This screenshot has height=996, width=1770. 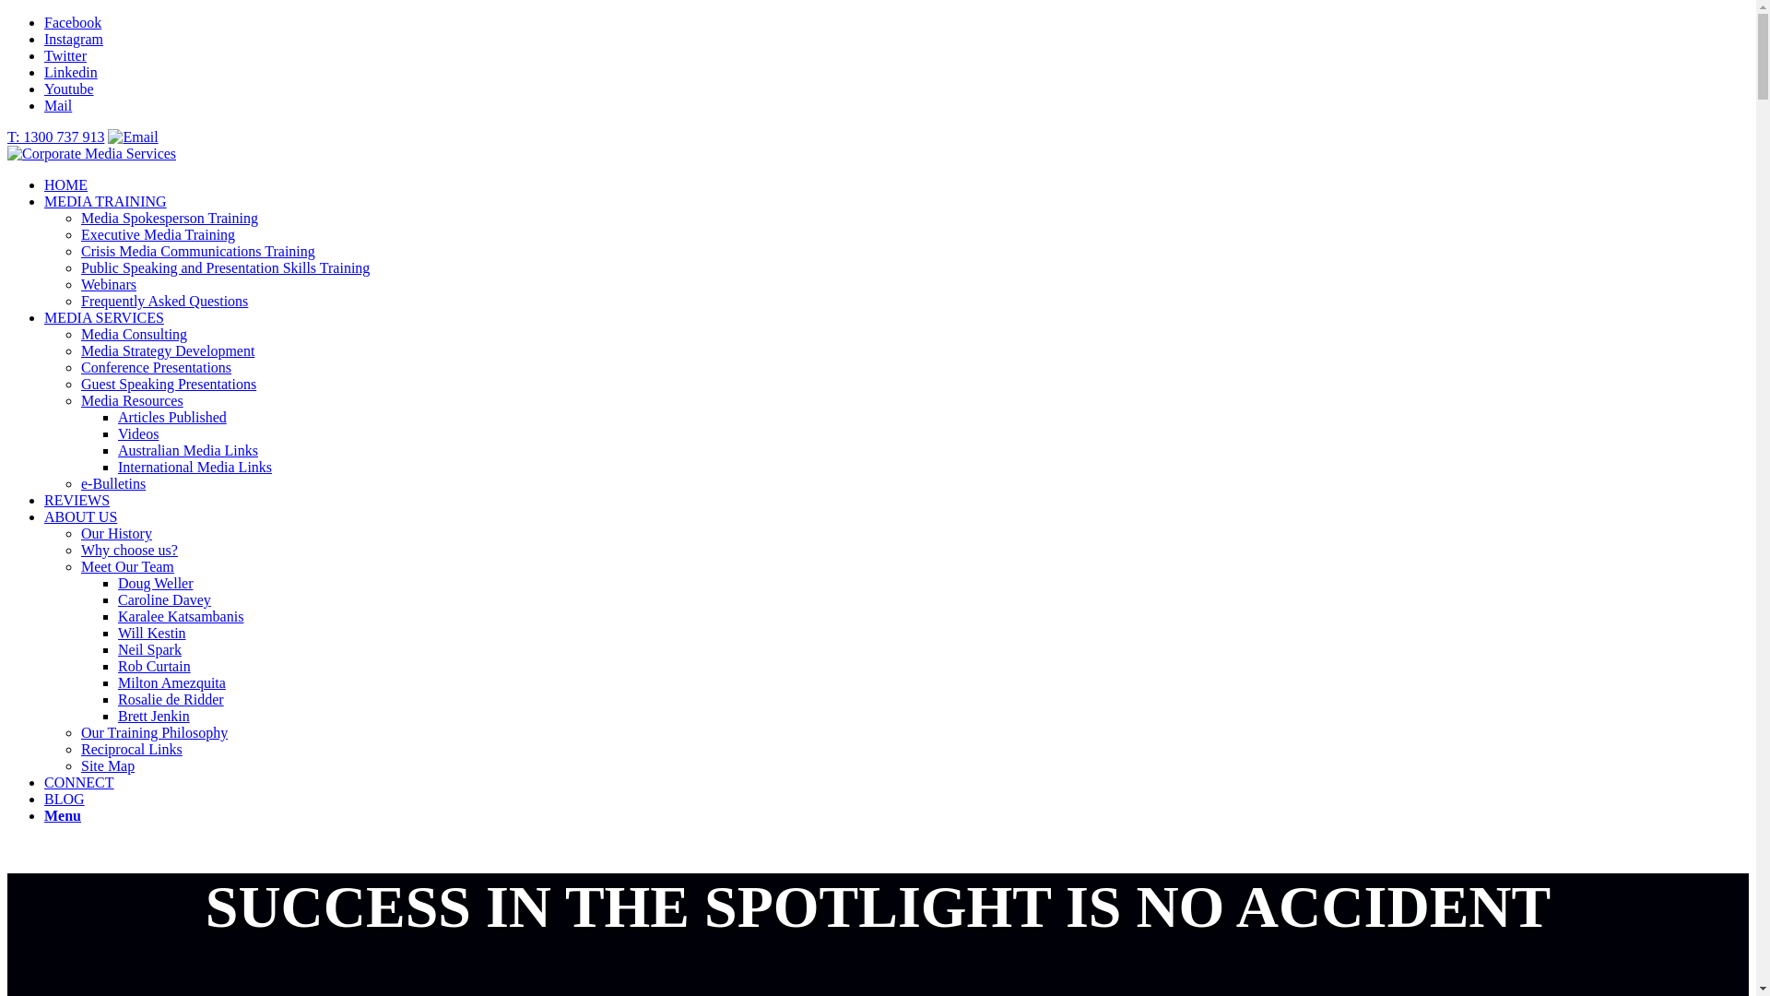 What do you see at coordinates (195, 467) in the screenshot?
I see `International Media Links` at bounding box center [195, 467].